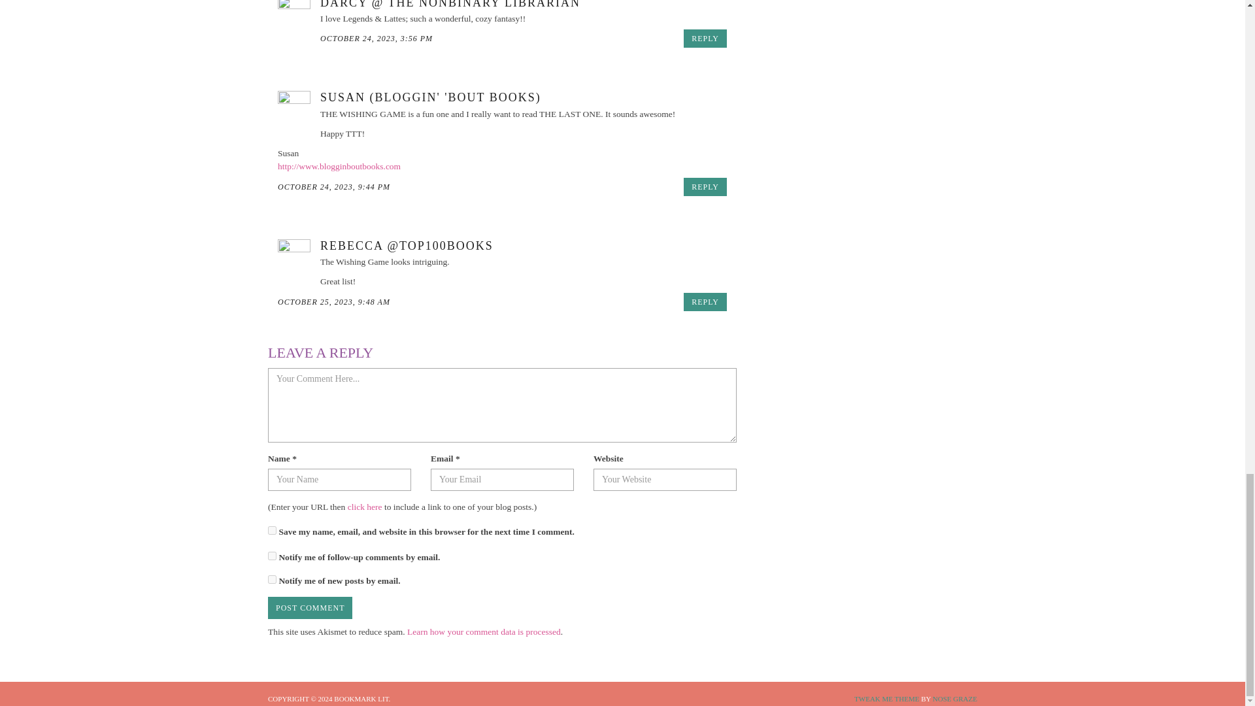 Image resolution: width=1255 pixels, height=706 pixels. I want to click on subscribe, so click(272, 556).